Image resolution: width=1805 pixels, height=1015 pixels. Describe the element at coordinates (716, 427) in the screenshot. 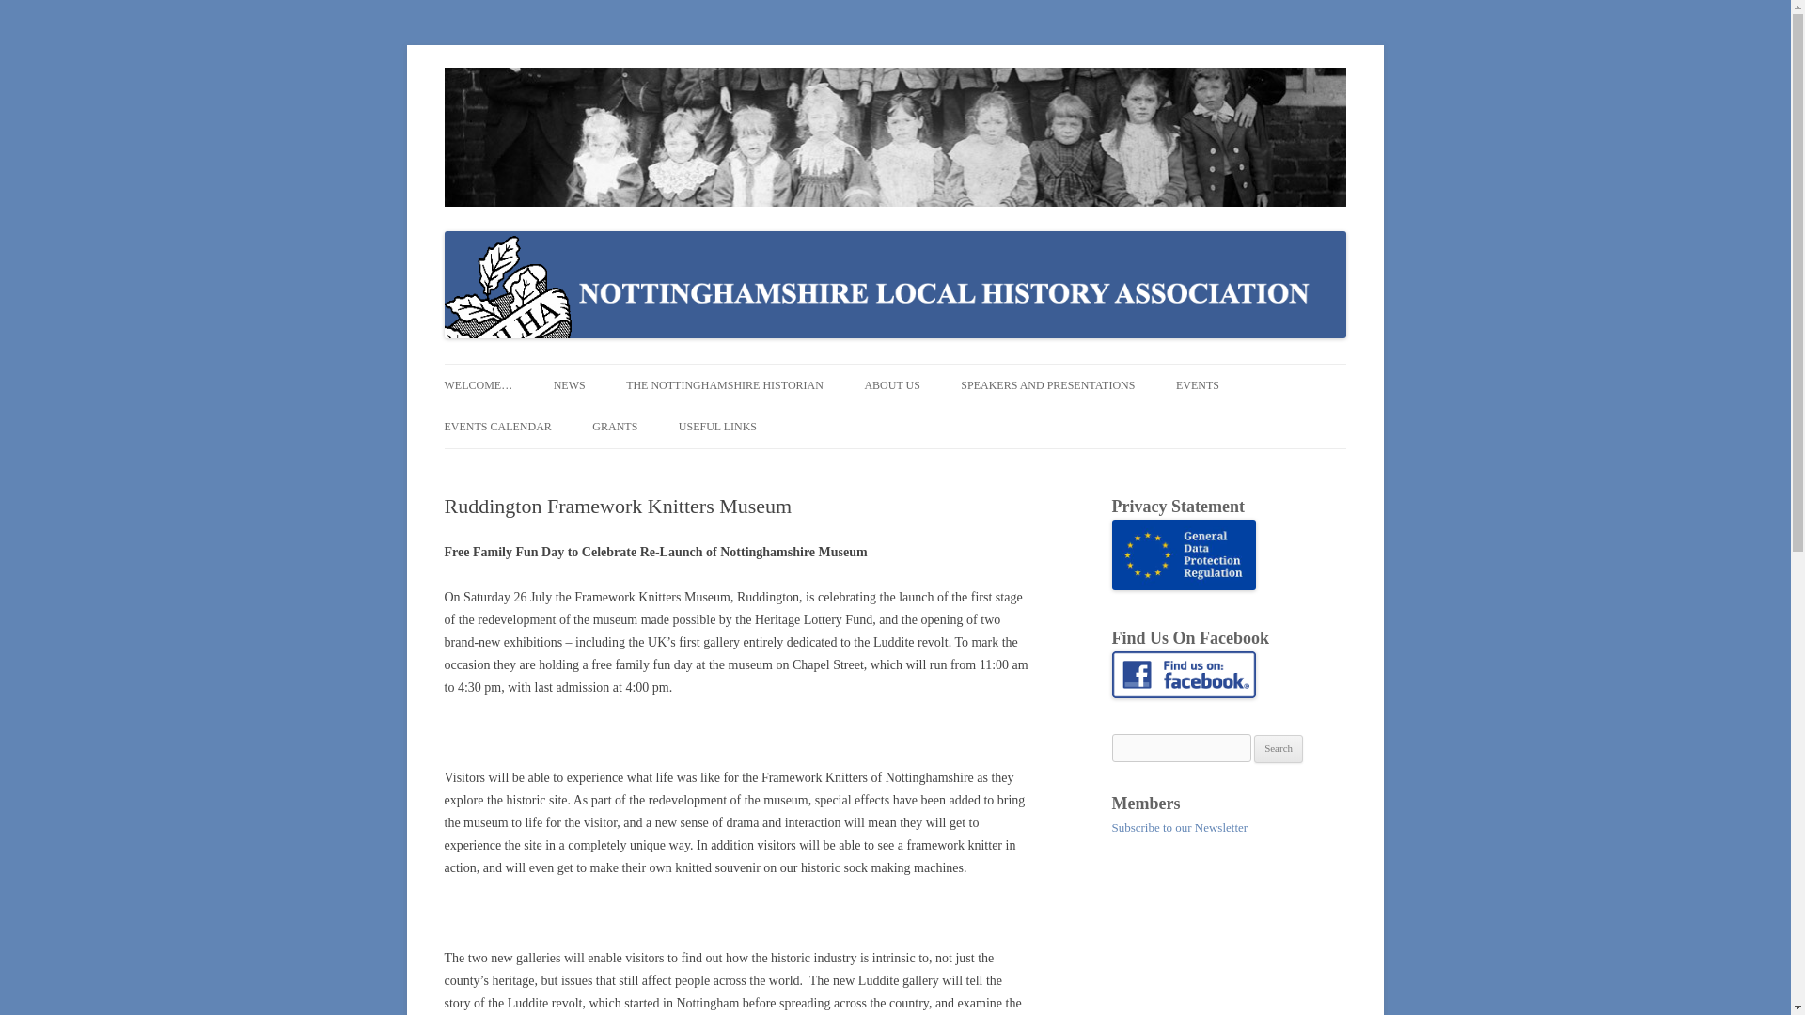

I see `USEFUL LINKS` at that location.